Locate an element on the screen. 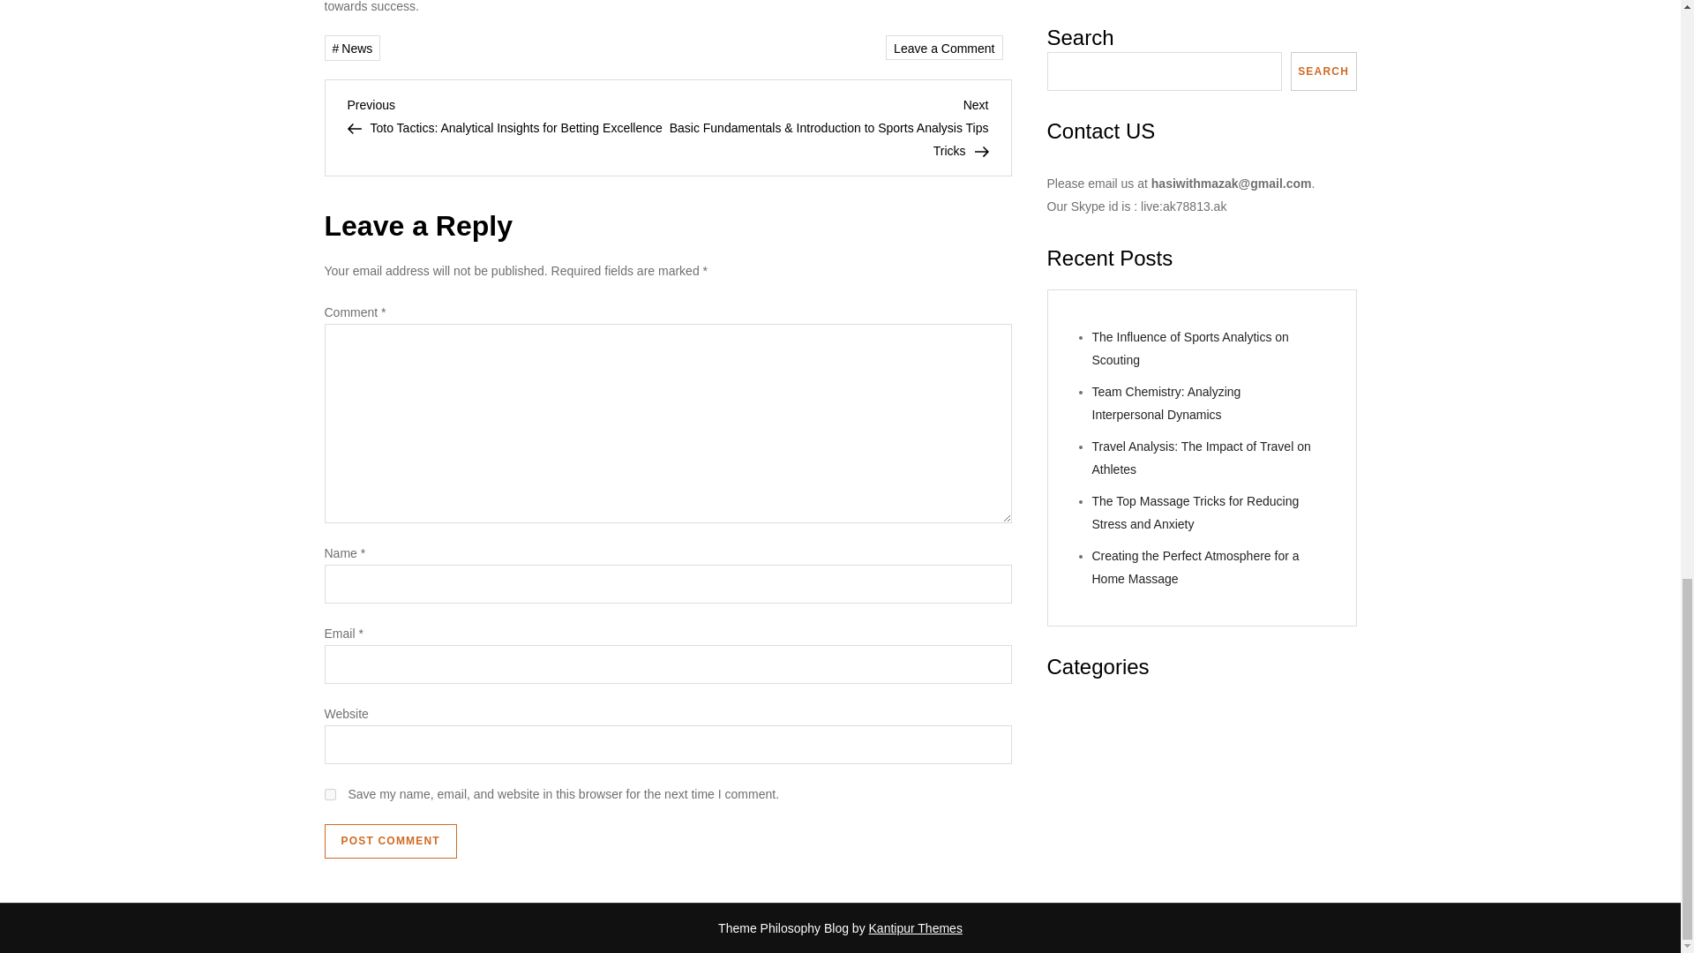  yes is located at coordinates (330, 794).